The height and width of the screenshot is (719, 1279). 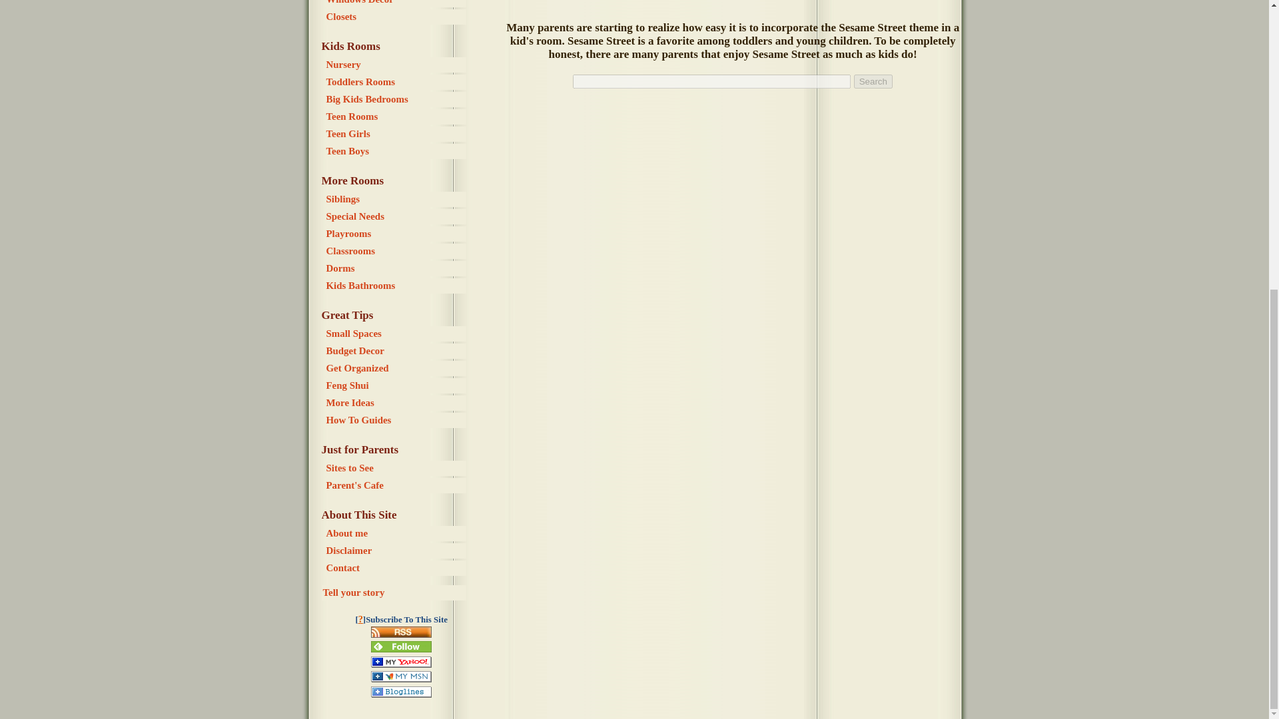 I want to click on Feng Shui, so click(x=396, y=385).